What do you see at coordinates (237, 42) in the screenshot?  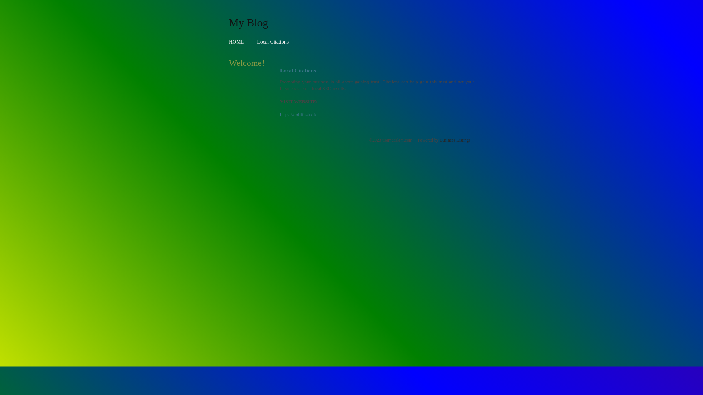 I see `HOME` at bounding box center [237, 42].